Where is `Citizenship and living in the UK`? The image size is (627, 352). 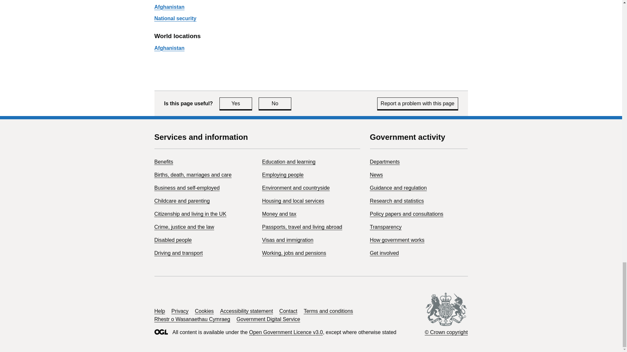 Citizenship and living in the UK is located at coordinates (236, 103).